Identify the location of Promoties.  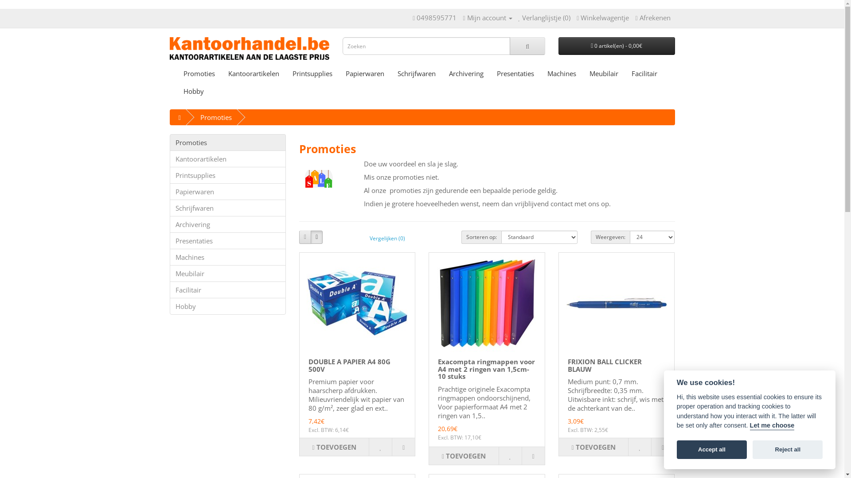
(216, 117).